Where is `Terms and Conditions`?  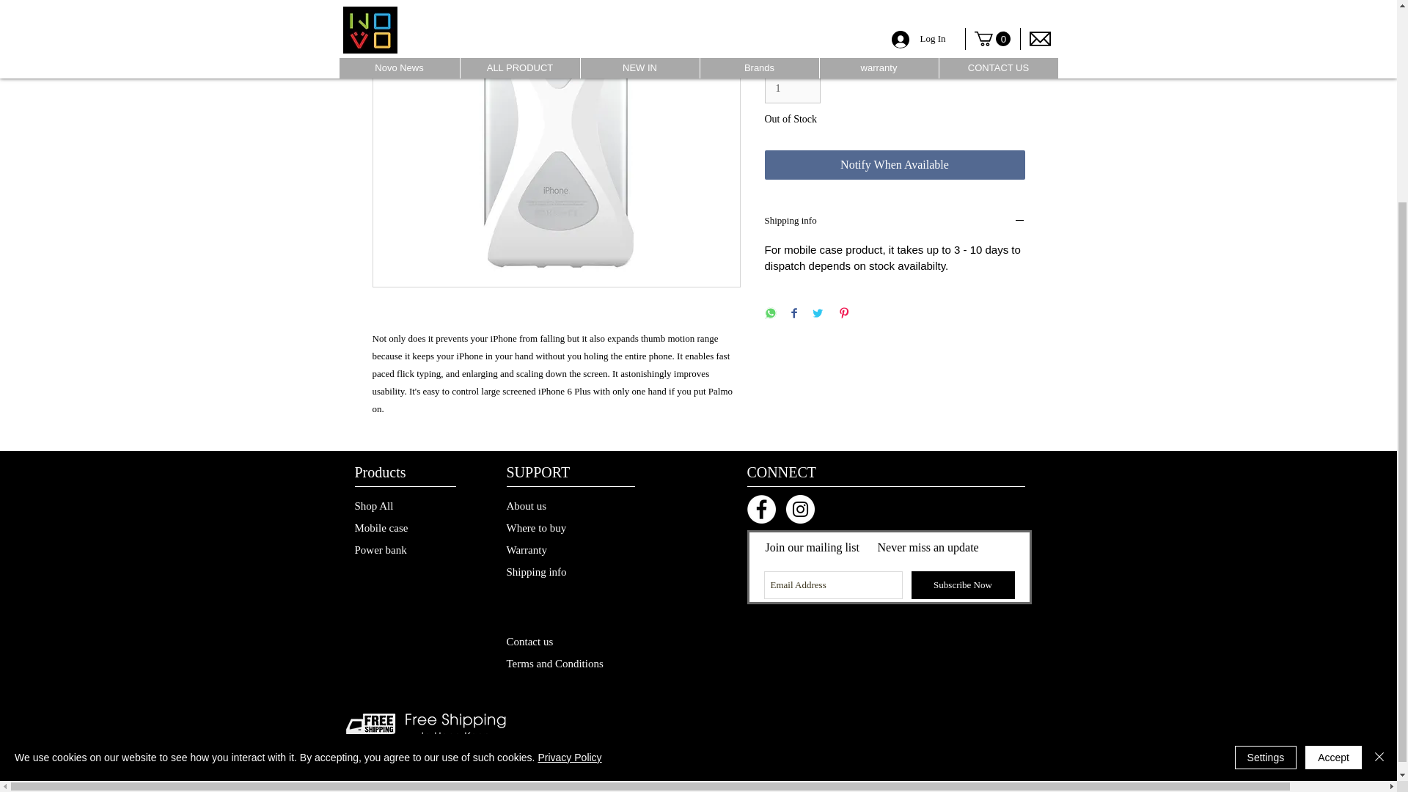 Terms and Conditions is located at coordinates (560, 663).